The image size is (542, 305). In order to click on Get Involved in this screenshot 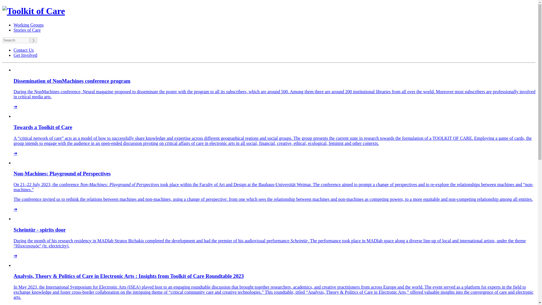, I will do `click(25, 55)`.